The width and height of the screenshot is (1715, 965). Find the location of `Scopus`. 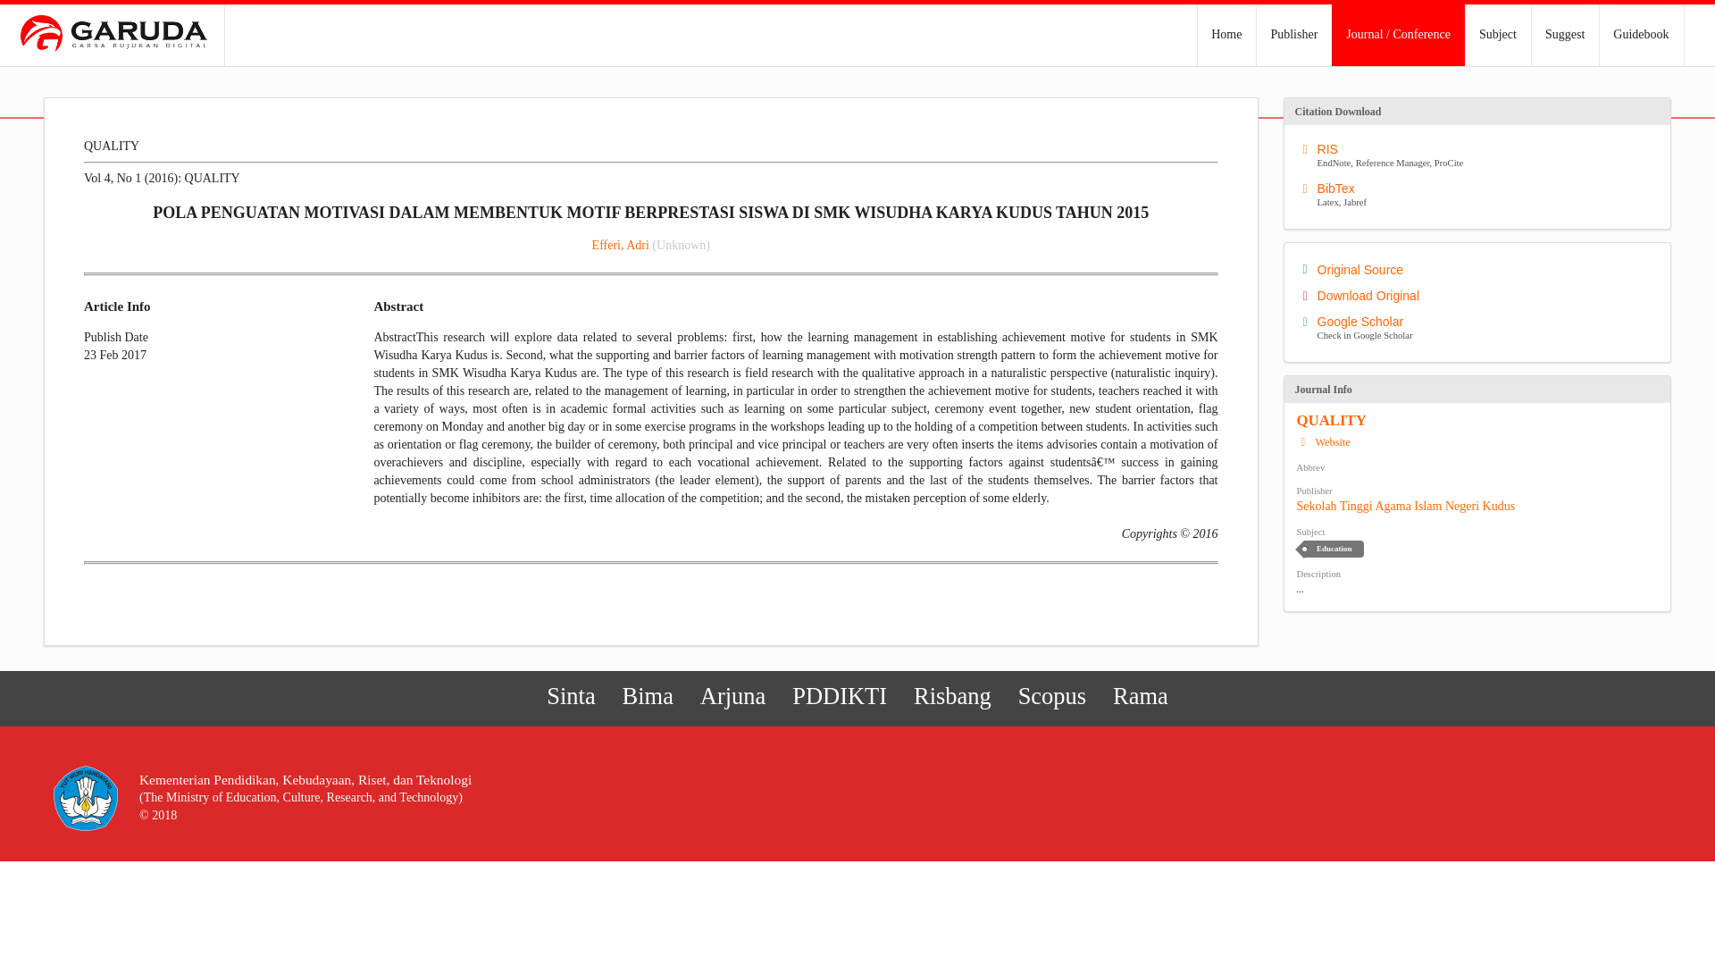

Scopus is located at coordinates (620, 245).